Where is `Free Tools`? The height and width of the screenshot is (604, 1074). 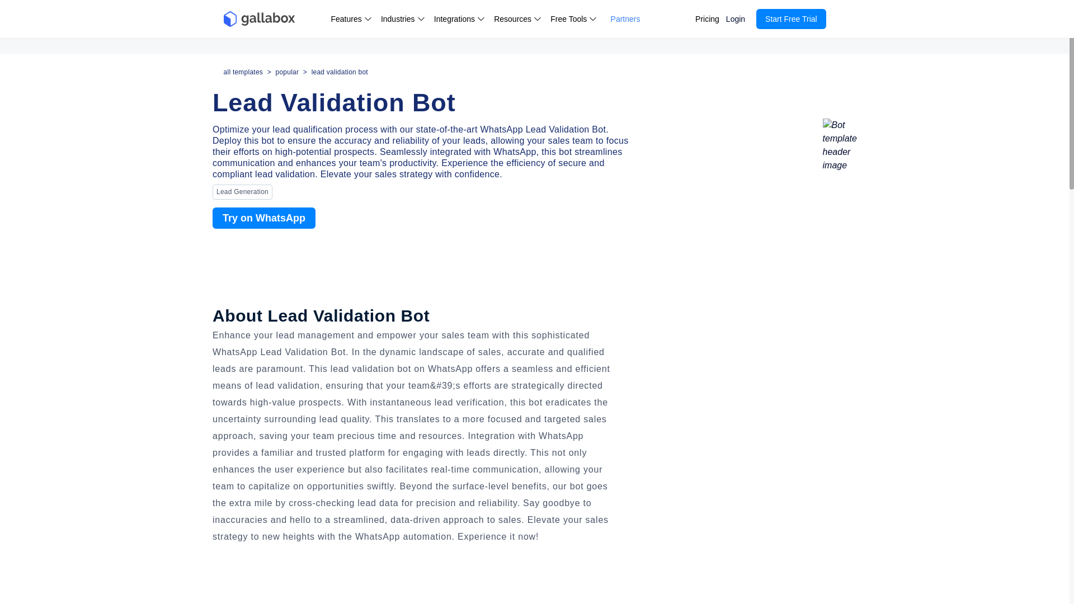 Free Tools is located at coordinates (573, 19).